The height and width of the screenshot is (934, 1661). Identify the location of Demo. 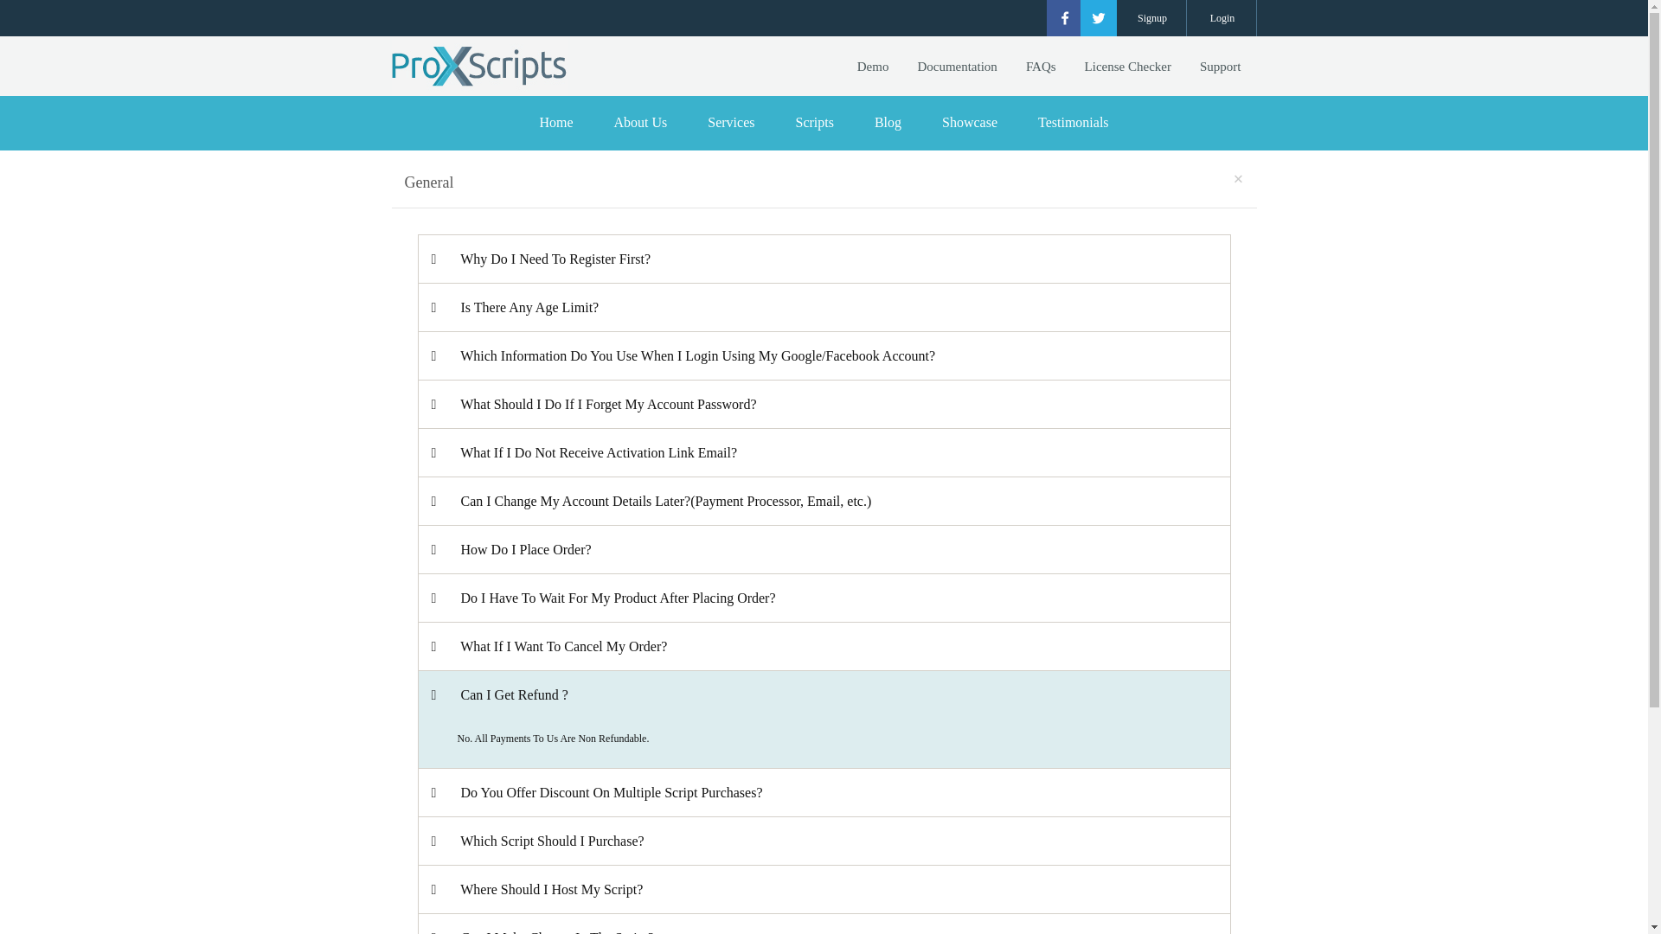
(872, 67).